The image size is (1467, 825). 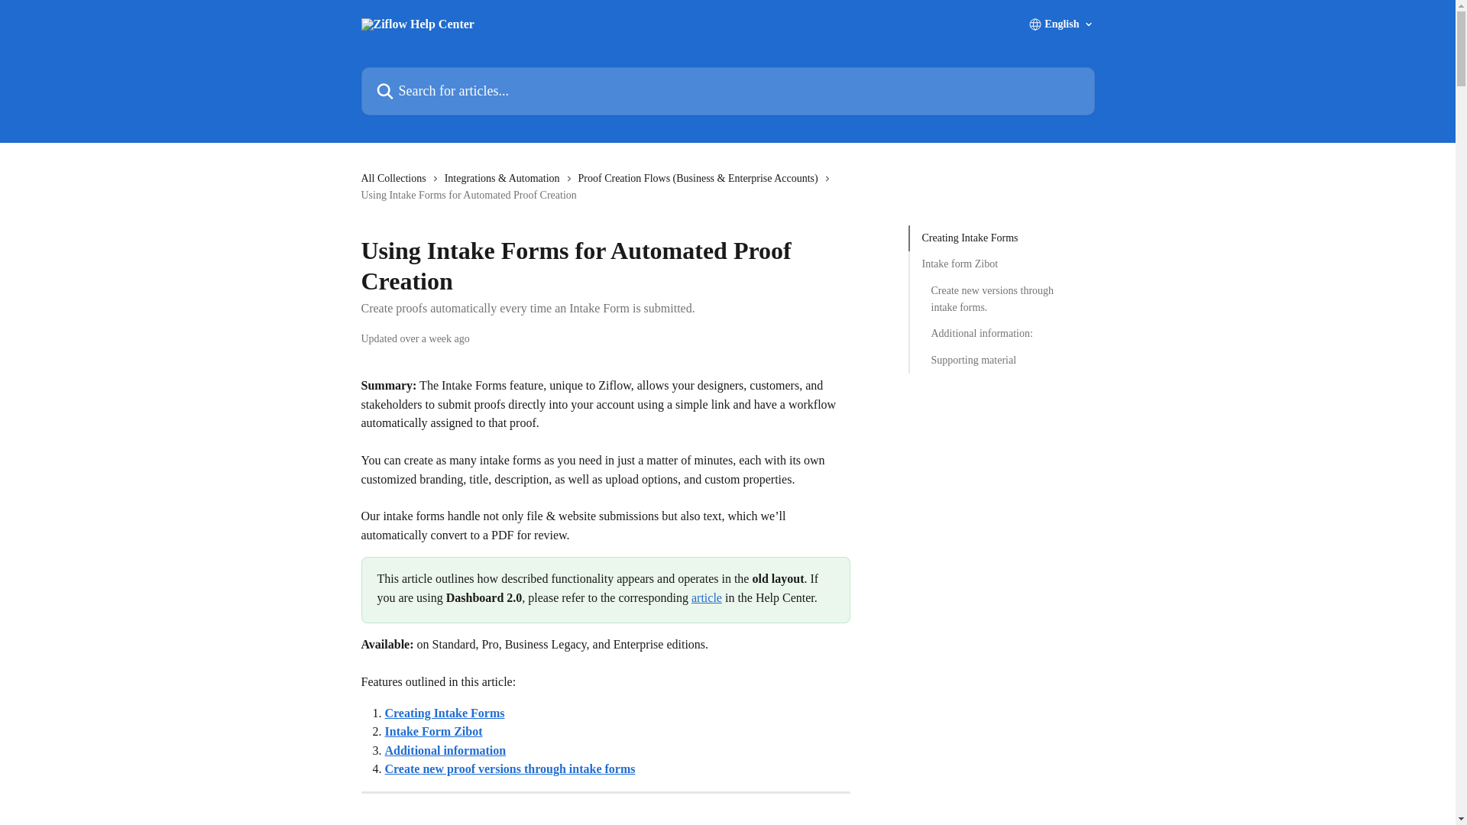 I want to click on article, so click(x=706, y=597).